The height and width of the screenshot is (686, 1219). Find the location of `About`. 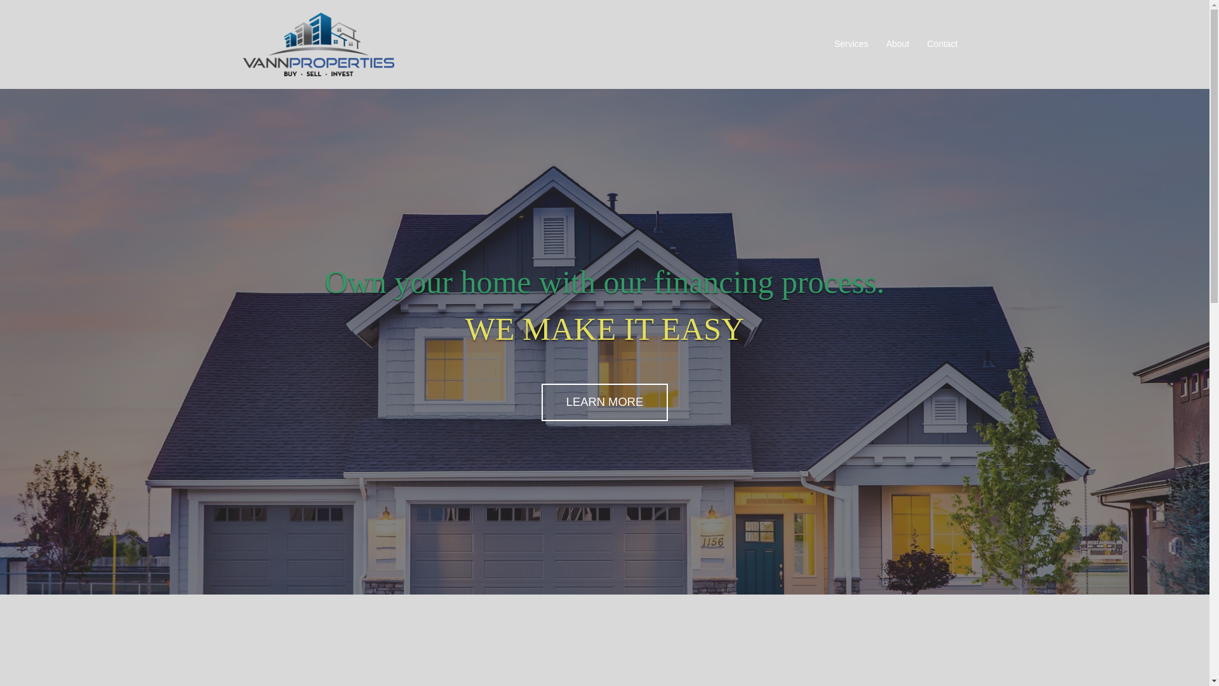

About is located at coordinates (898, 44).